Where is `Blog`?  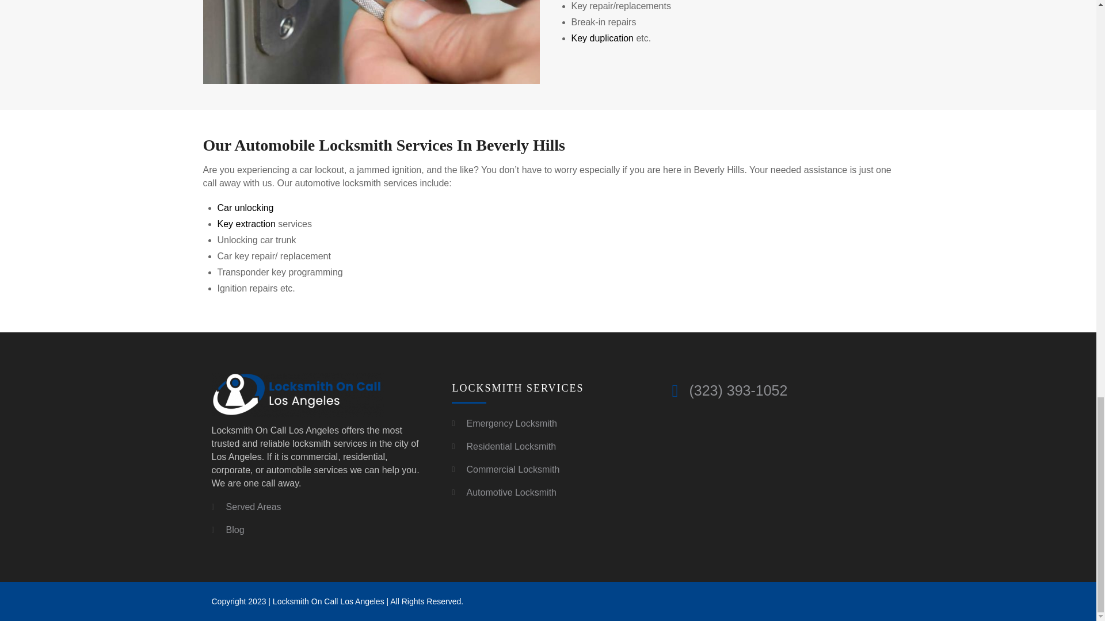 Blog is located at coordinates (235, 529).